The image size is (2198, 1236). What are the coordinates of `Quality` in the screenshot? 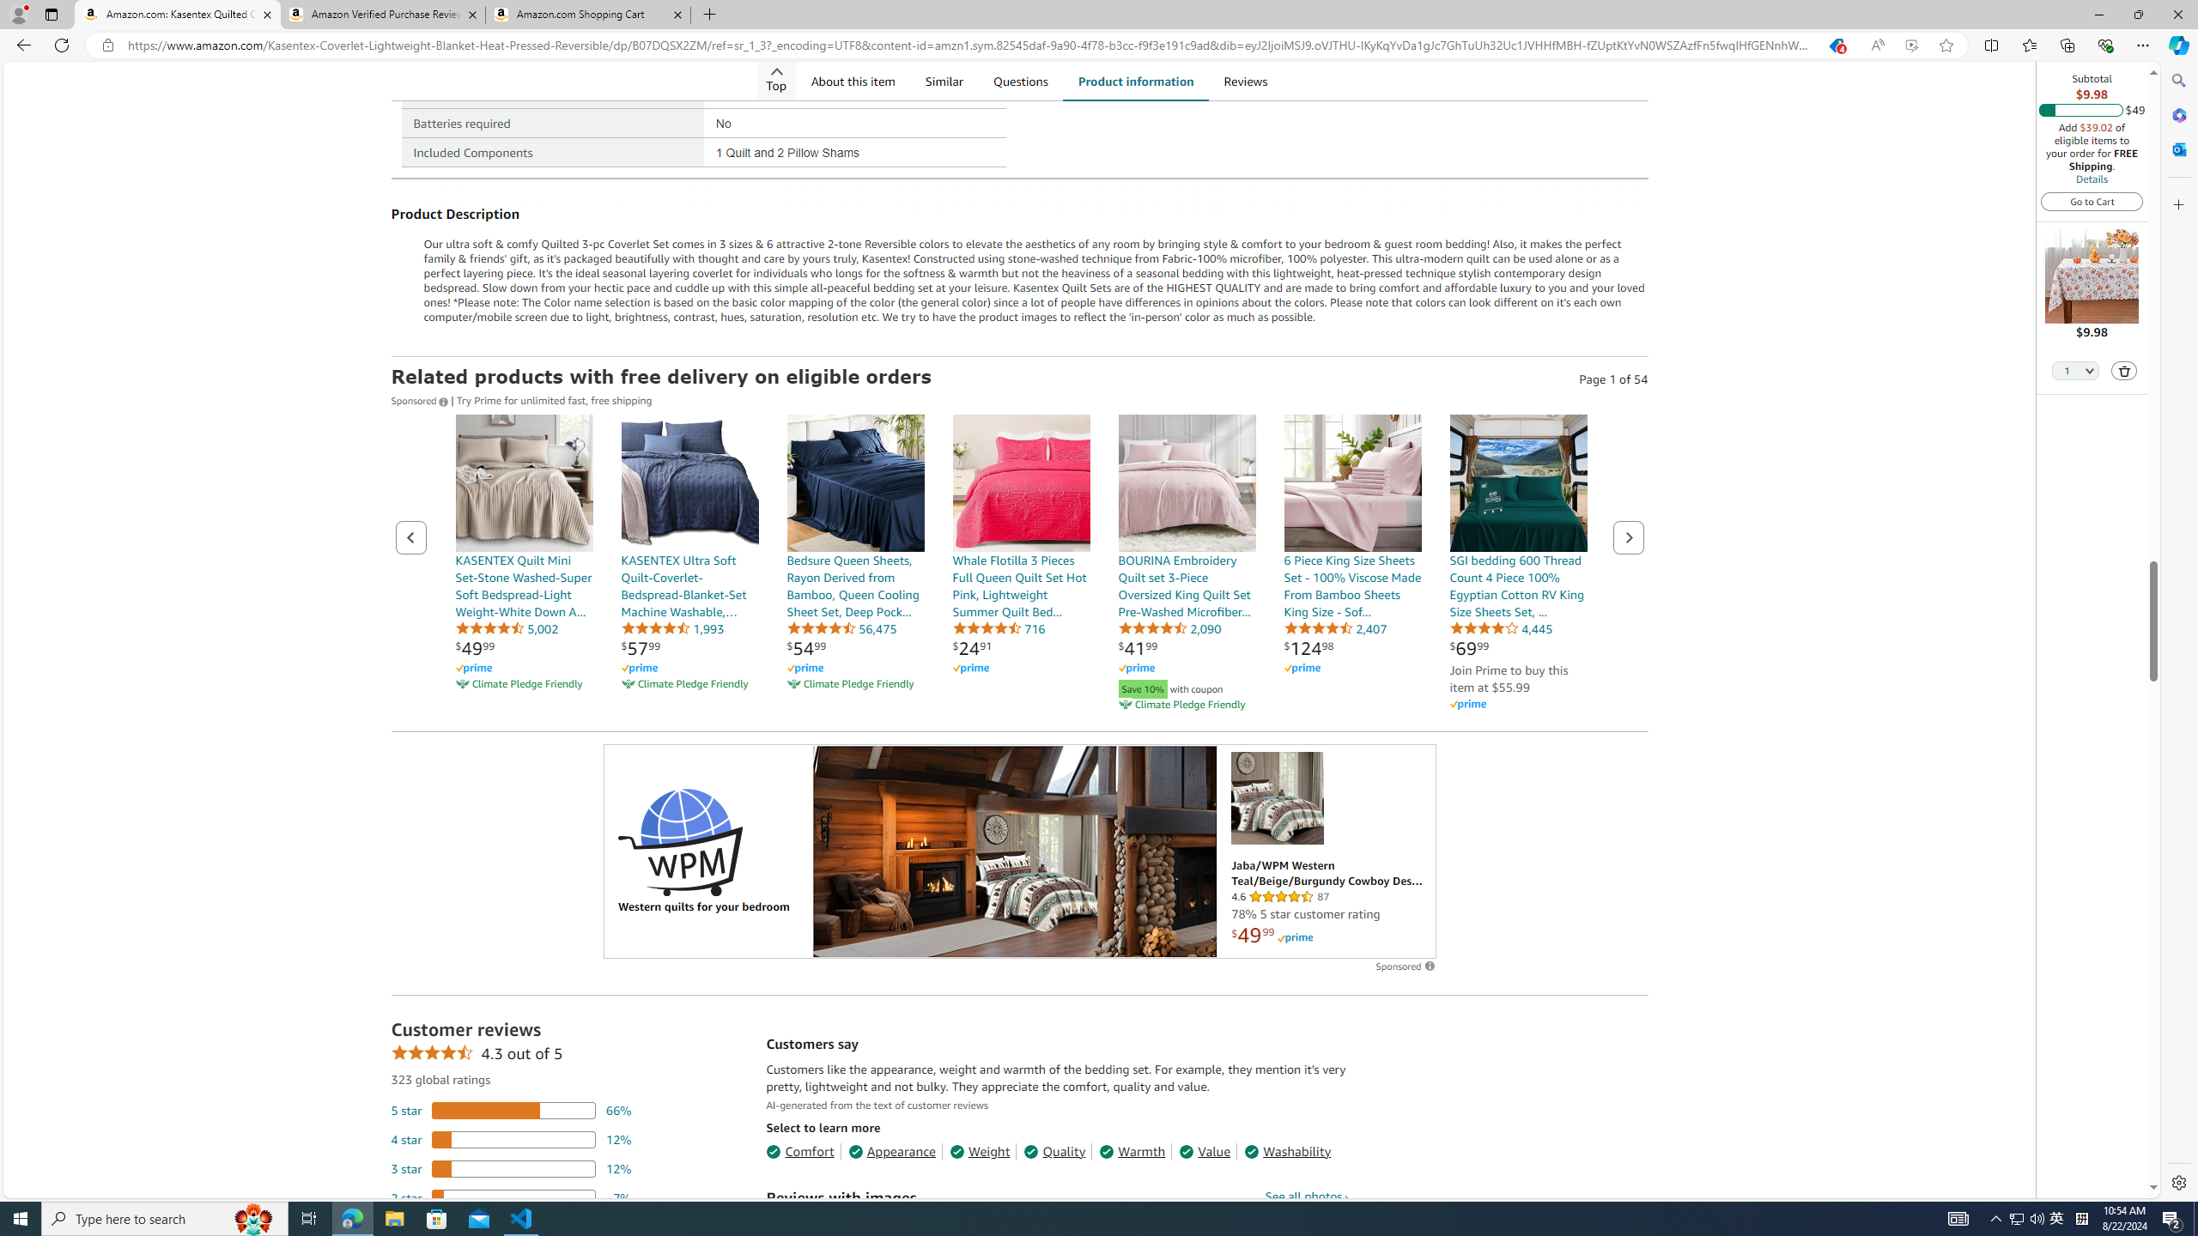 It's located at (1054, 1151).